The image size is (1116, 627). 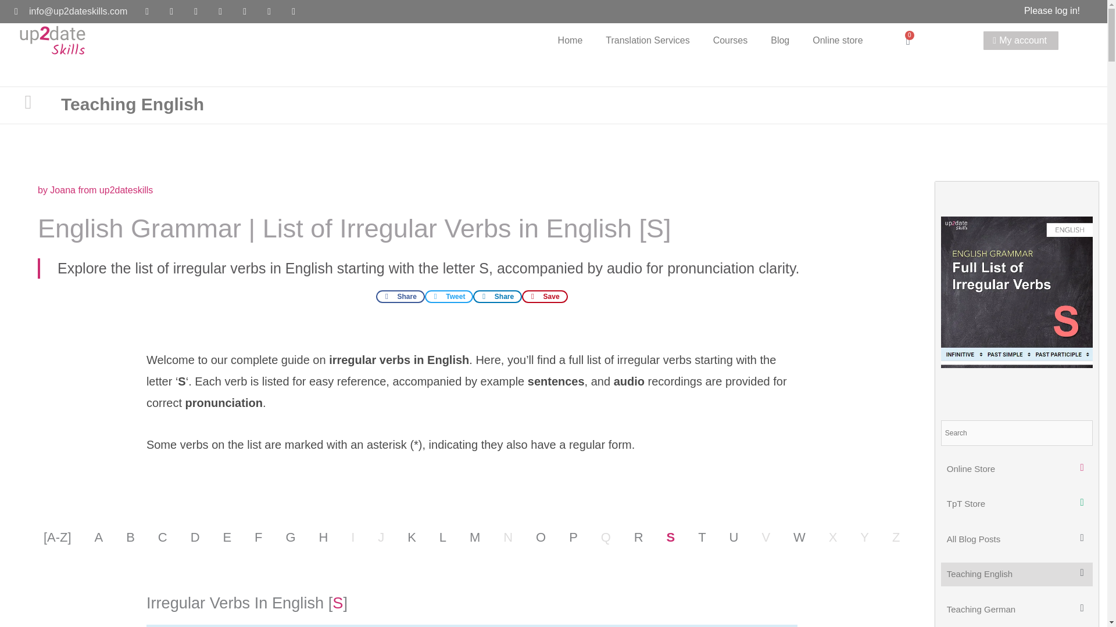 I want to click on Facebook, so click(x=171, y=12).